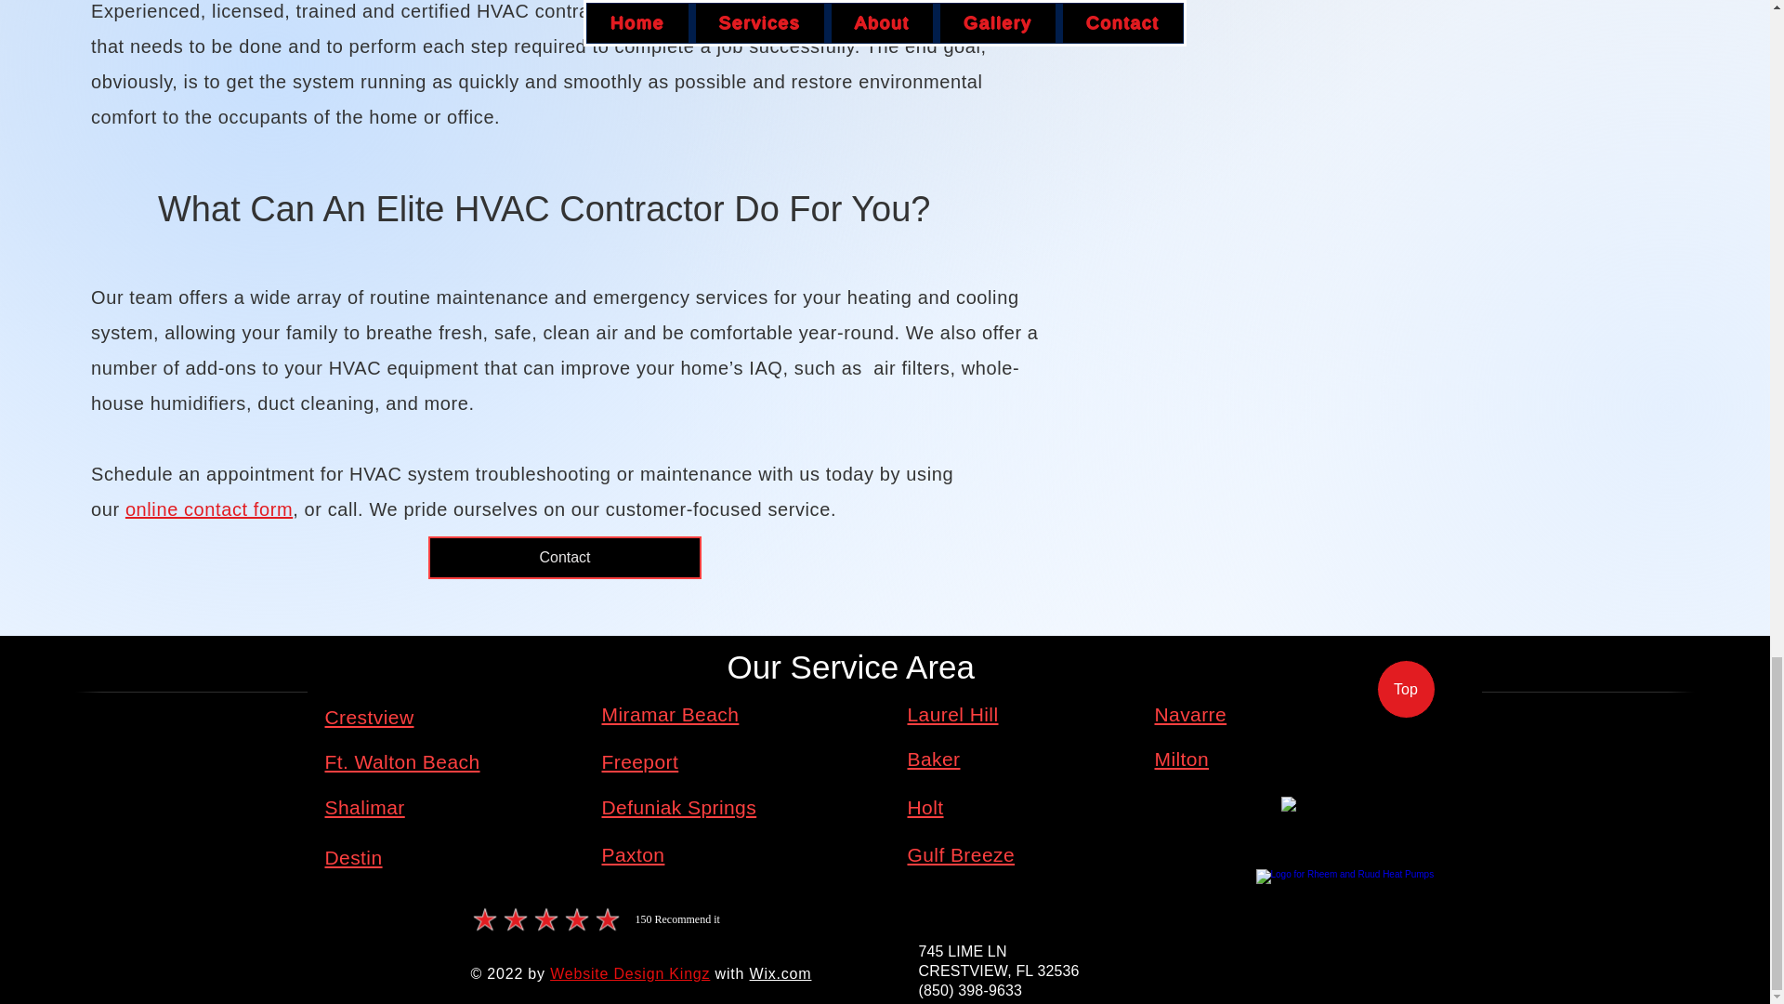  I want to click on Destin, so click(353, 857).